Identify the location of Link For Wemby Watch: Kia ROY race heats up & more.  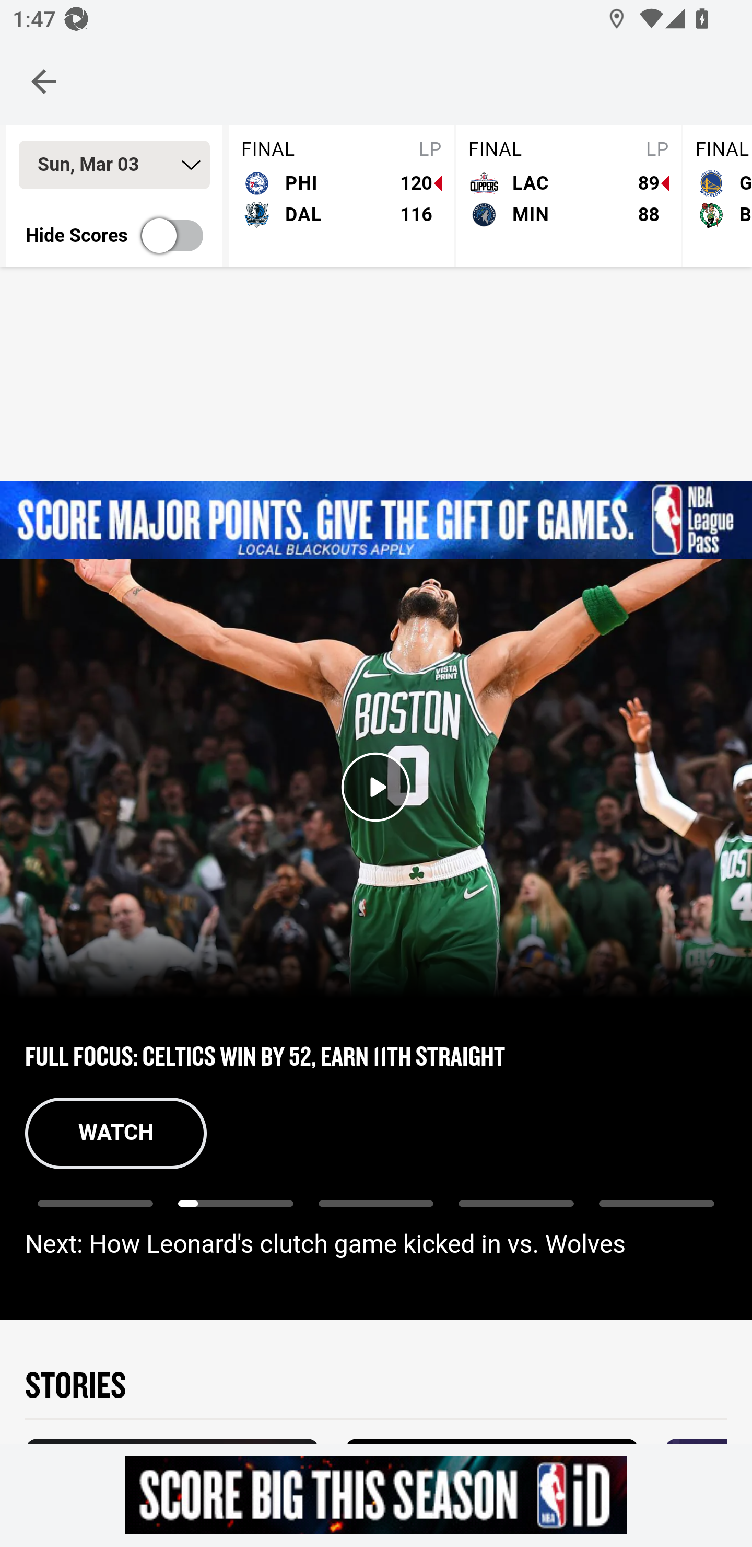
(656, 1213).